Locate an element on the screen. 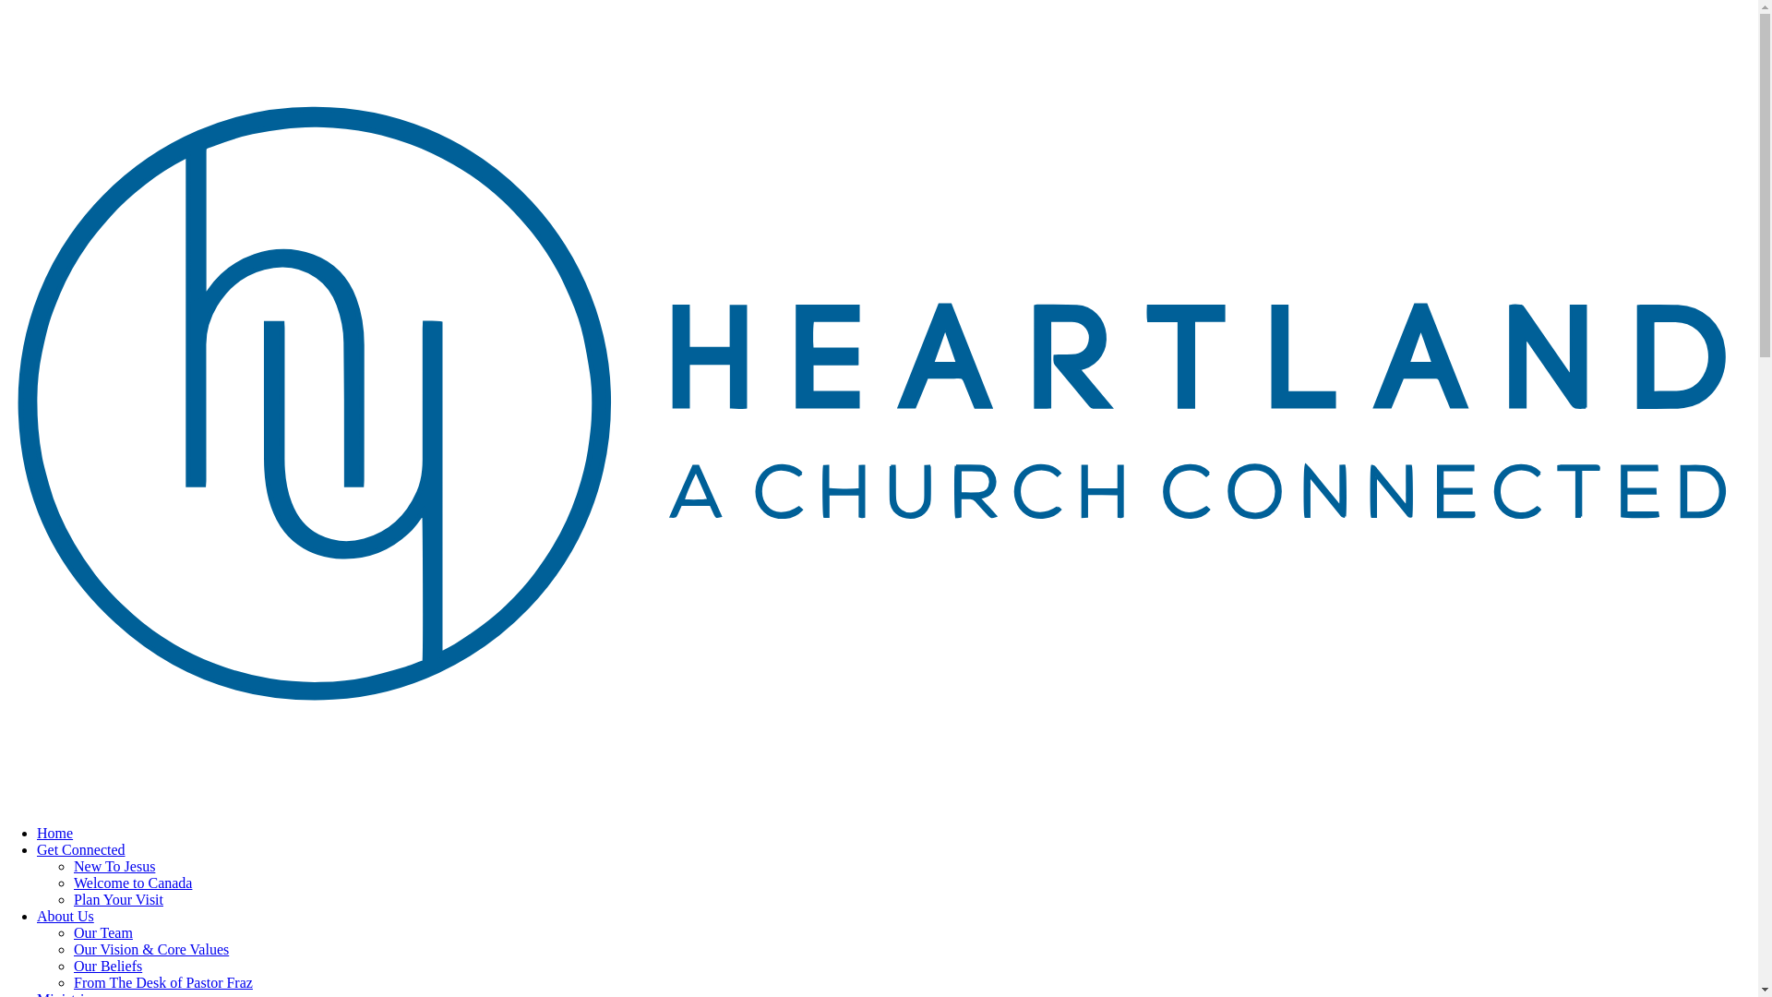  New To Jesus is located at coordinates (114, 866).